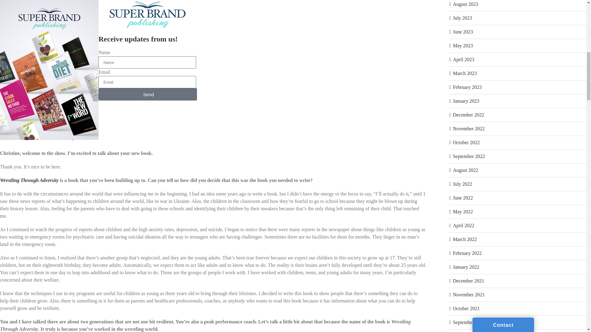 This screenshot has height=332, width=591. Describe the element at coordinates (86, 51) in the screenshot. I see `YouTube video player` at that location.